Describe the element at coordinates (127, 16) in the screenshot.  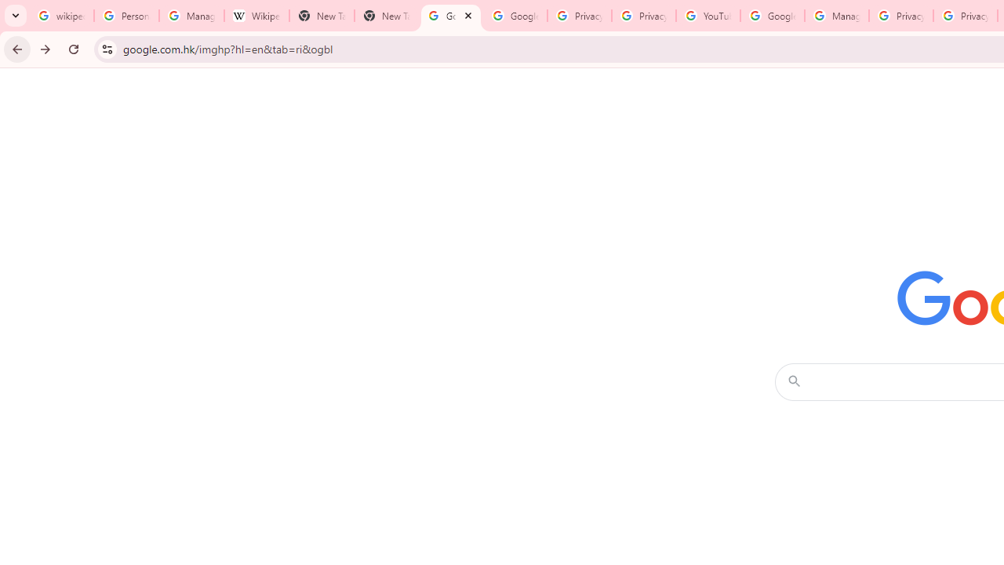
I see `Personalization & Google Search results - Google Search Help` at that location.